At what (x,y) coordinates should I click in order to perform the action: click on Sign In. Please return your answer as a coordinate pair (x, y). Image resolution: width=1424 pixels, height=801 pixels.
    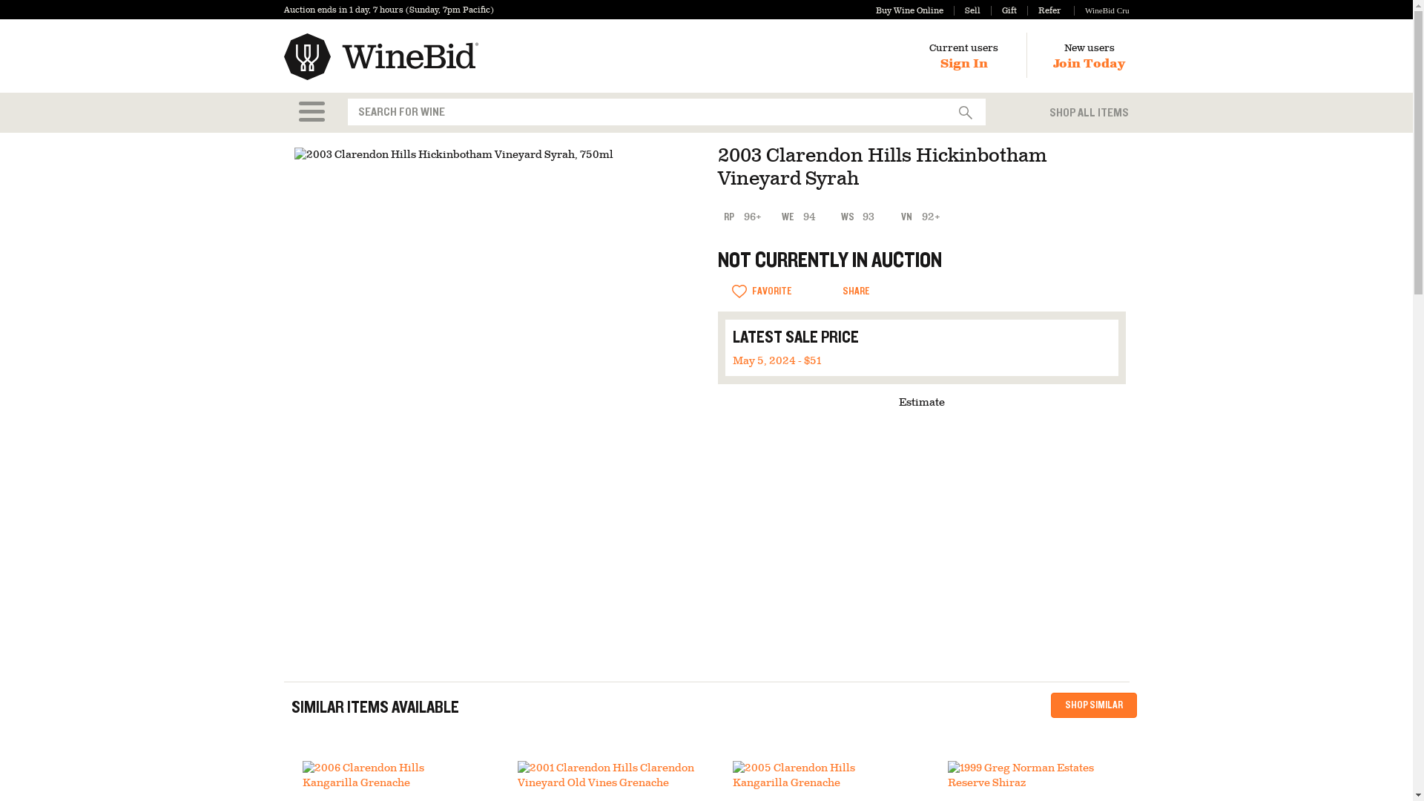
    Looking at the image, I should click on (964, 64).